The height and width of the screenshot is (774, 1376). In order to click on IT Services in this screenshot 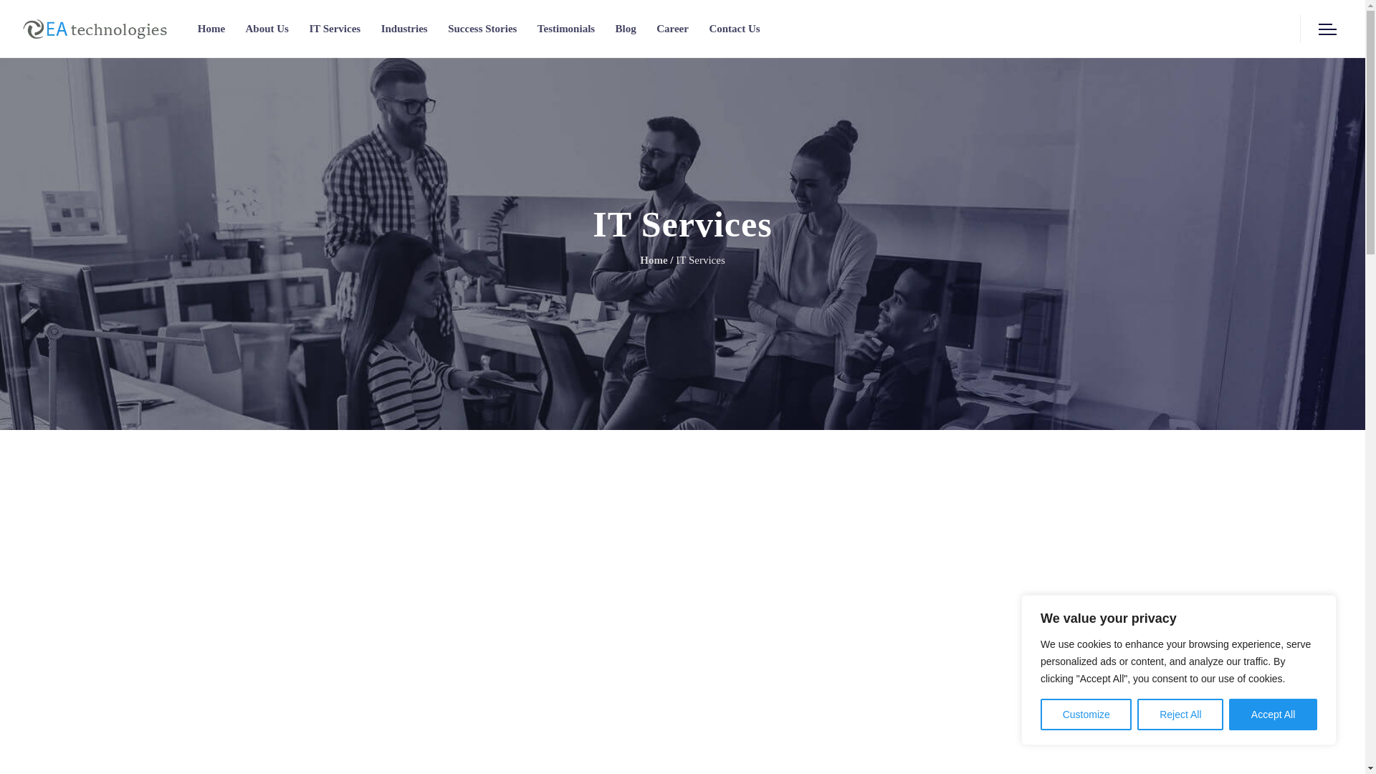, I will do `click(334, 29)`.